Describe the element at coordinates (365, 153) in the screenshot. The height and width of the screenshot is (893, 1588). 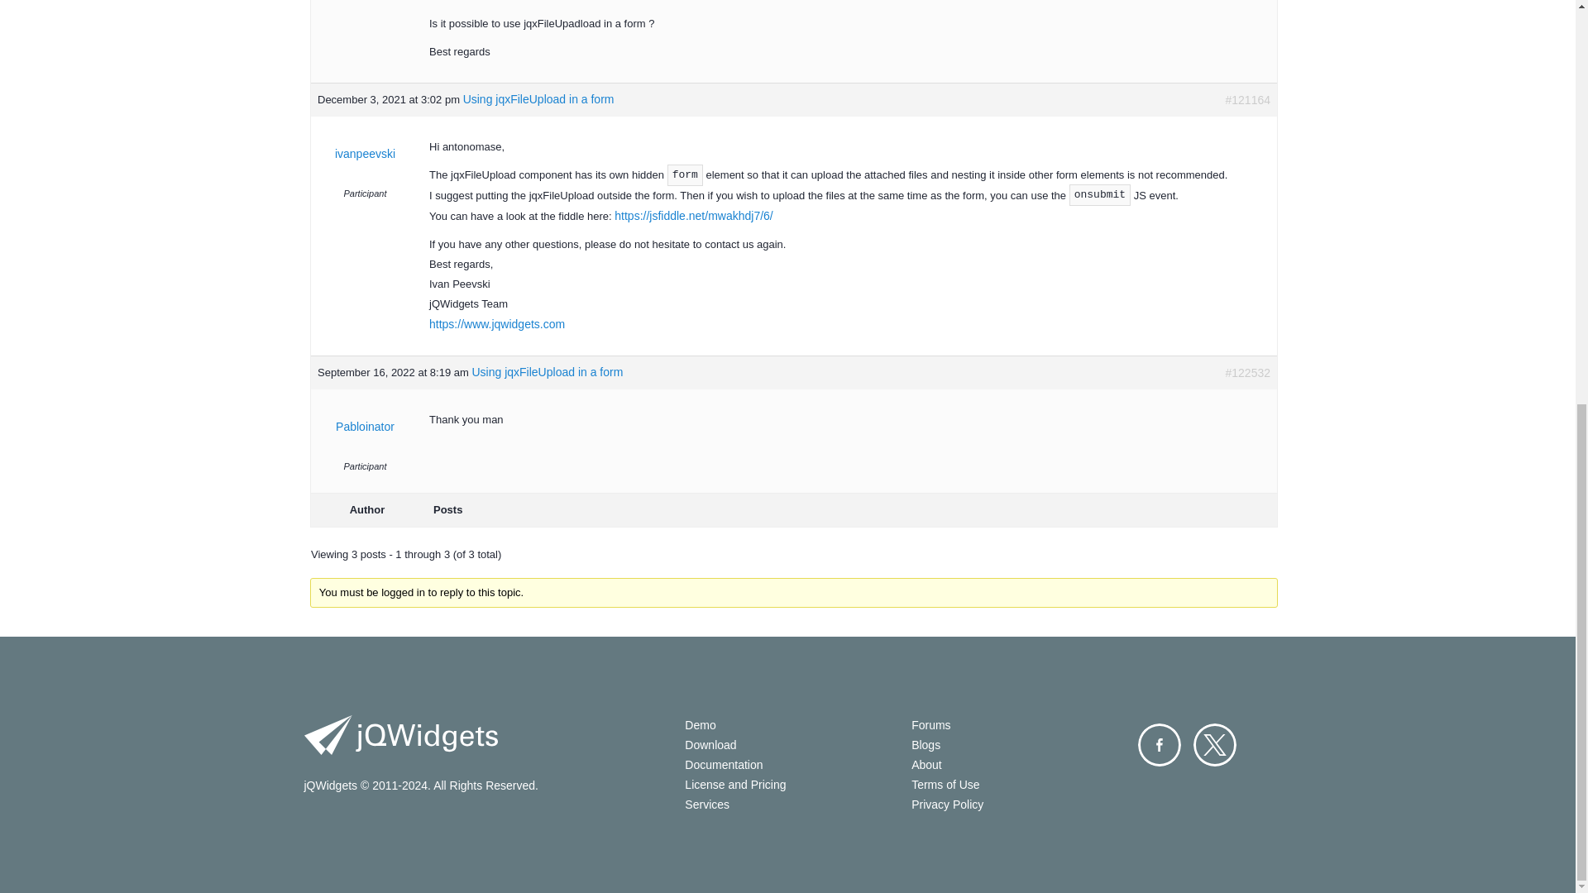
I see `View ivanpeevski's profile` at that location.